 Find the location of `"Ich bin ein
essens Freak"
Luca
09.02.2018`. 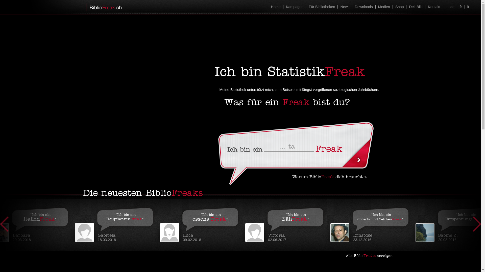

"Ich bin ein
essens Freak"
Luca
09.02.2018 is located at coordinates (203, 224).